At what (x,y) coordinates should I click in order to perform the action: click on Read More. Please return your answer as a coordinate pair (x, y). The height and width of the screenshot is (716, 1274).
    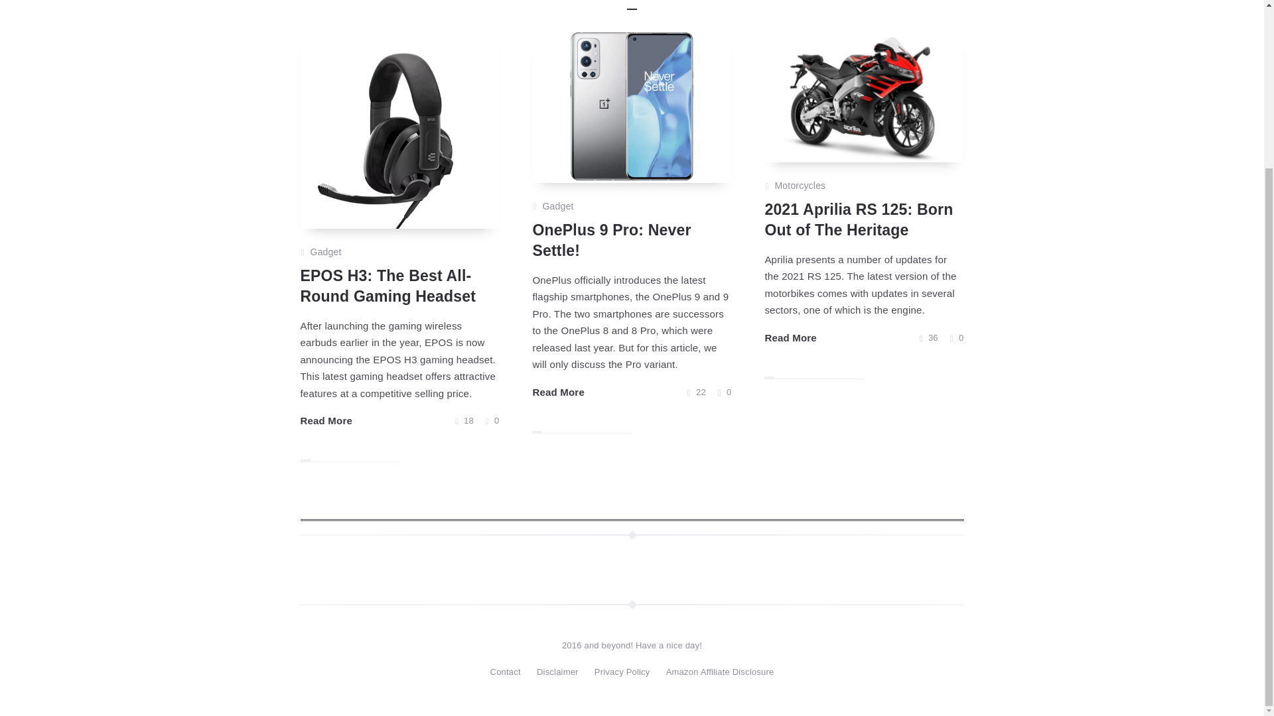
    Looking at the image, I should click on (326, 420).